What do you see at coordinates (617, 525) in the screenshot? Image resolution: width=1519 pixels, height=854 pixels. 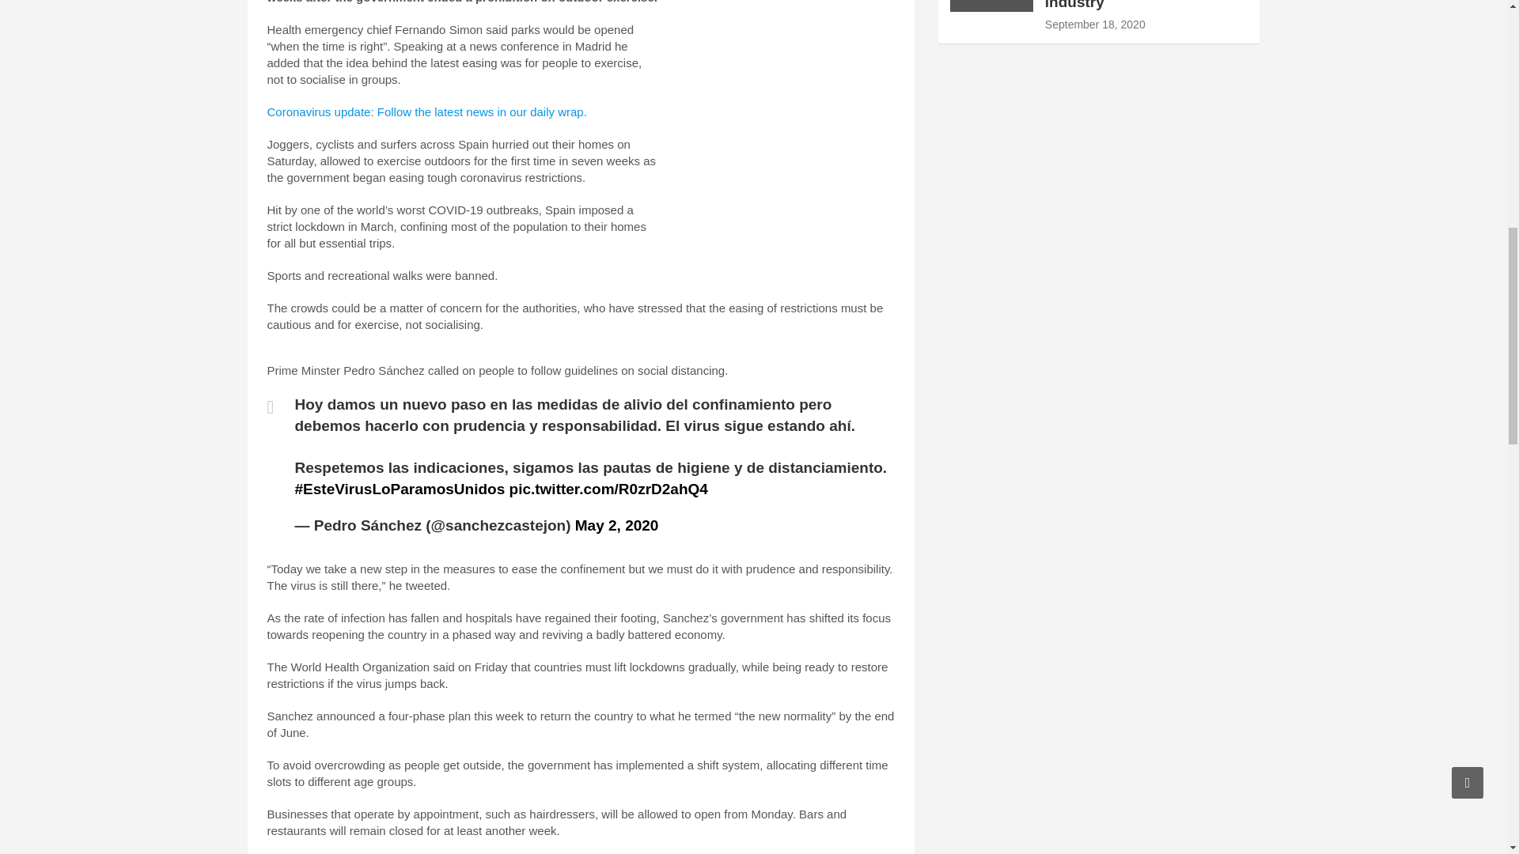 I see `May 2, 2020` at bounding box center [617, 525].